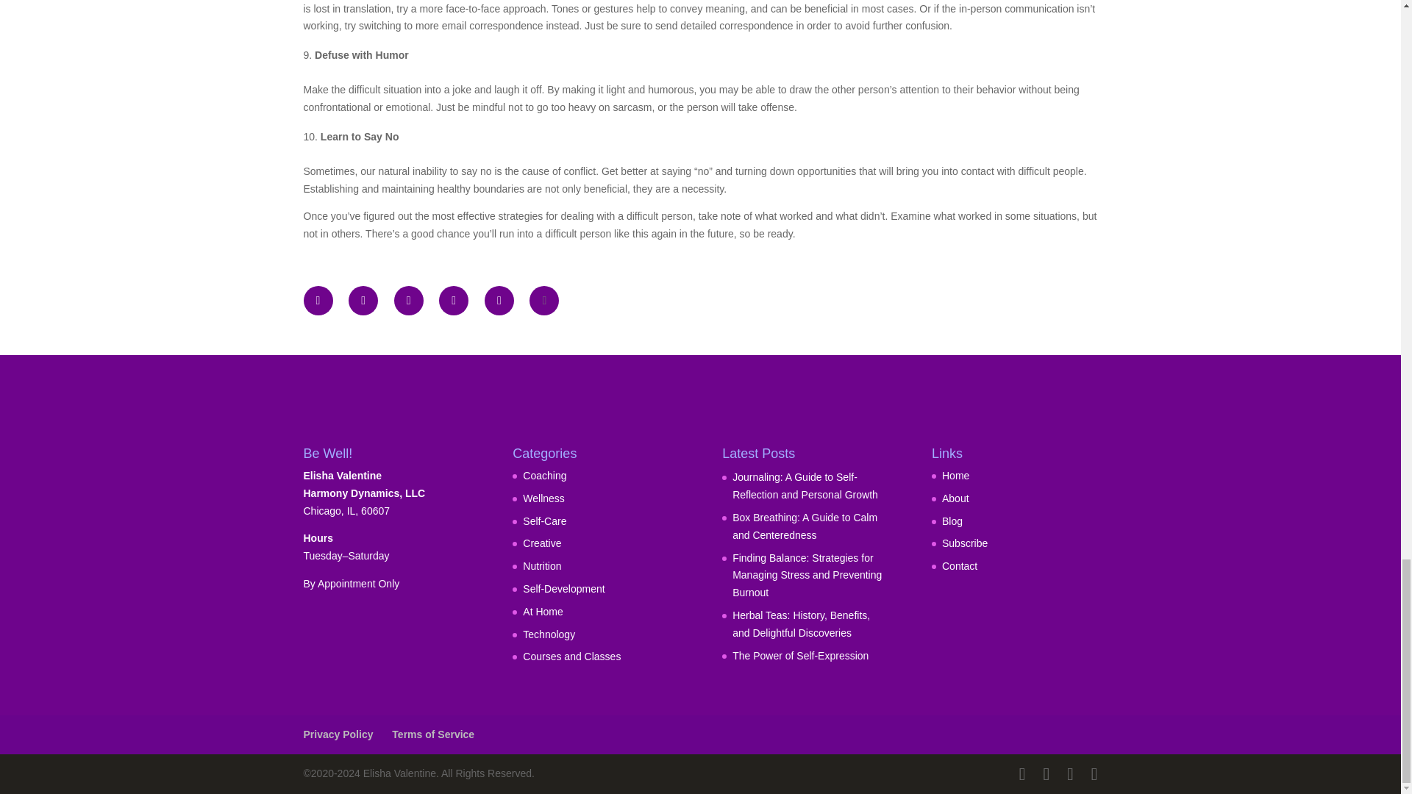 The width and height of the screenshot is (1412, 794). I want to click on Wellness, so click(543, 498).